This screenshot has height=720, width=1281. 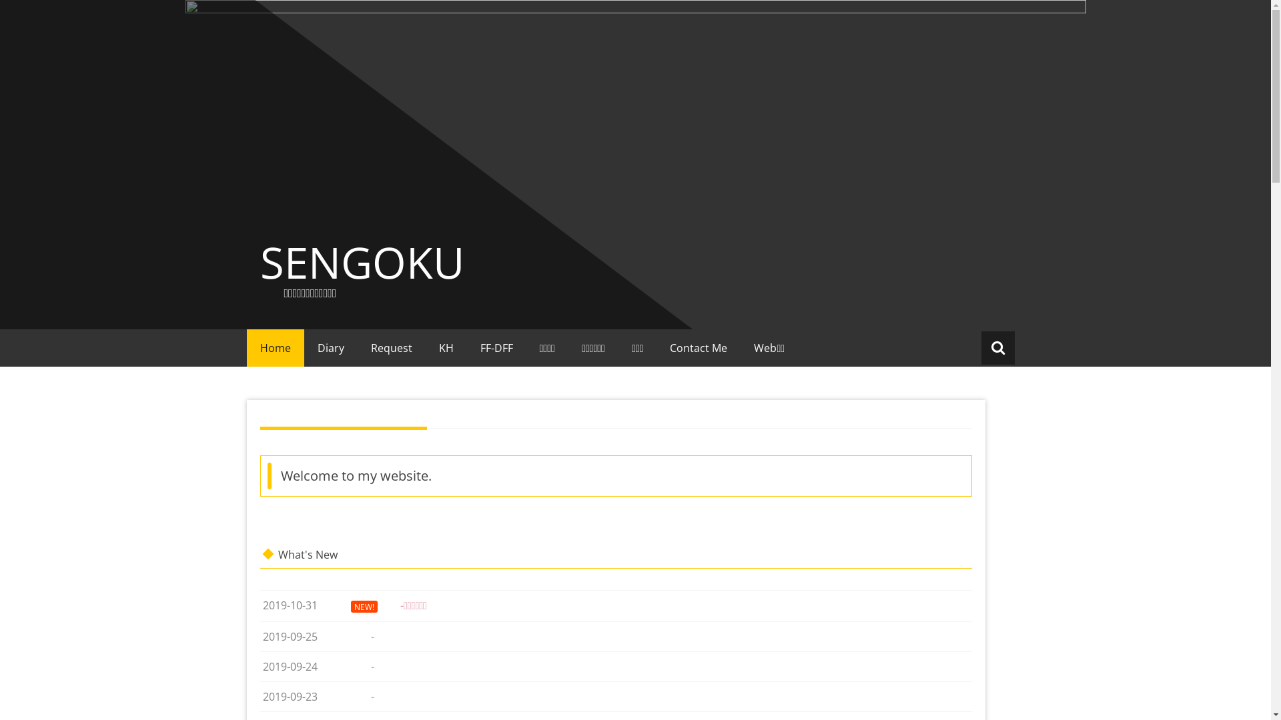 What do you see at coordinates (276, 348) in the screenshot?
I see `Home` at bounding box center [276, 348].